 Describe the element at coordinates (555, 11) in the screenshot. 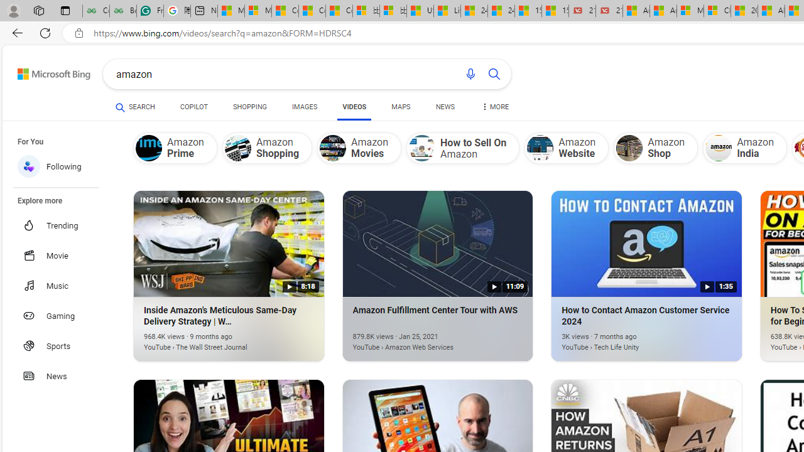

I see `15 Ways Modern Life Contradicts the Teachings of Jesus` at that location.